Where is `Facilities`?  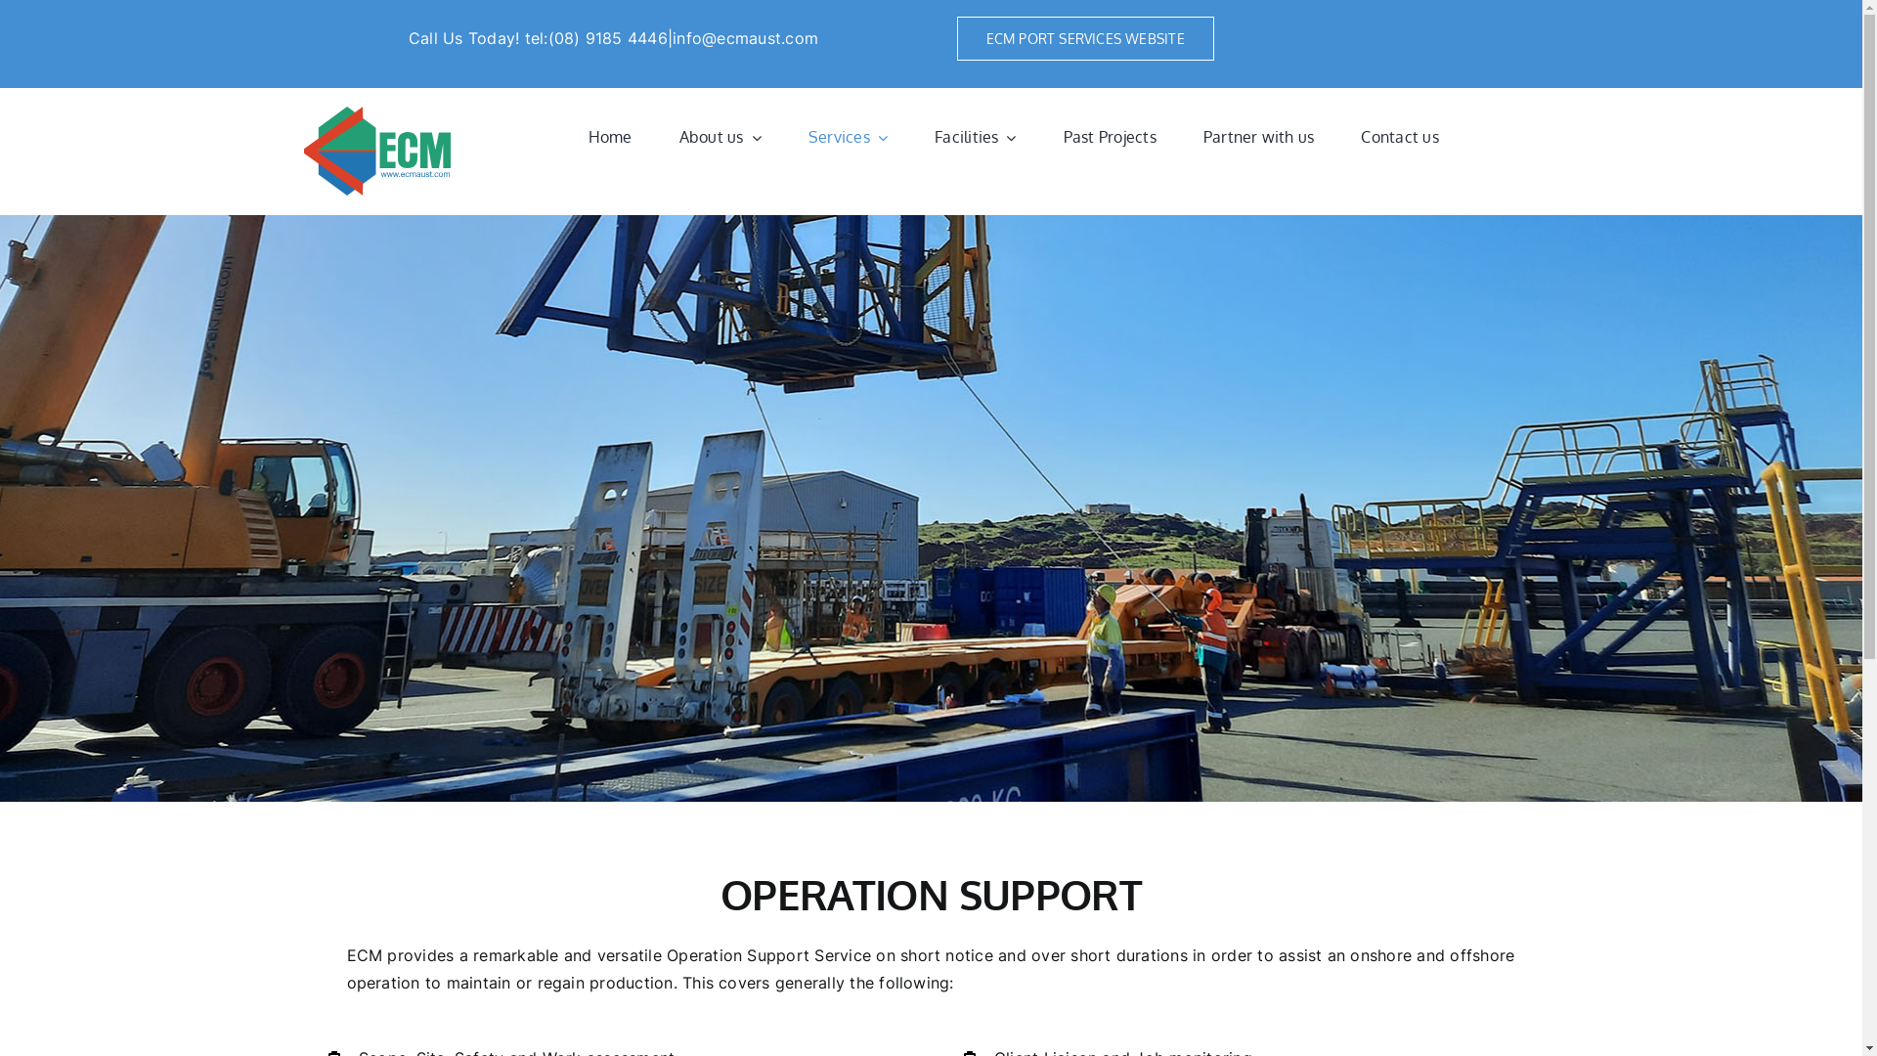
Facilities is located at coordinates (999, 138).